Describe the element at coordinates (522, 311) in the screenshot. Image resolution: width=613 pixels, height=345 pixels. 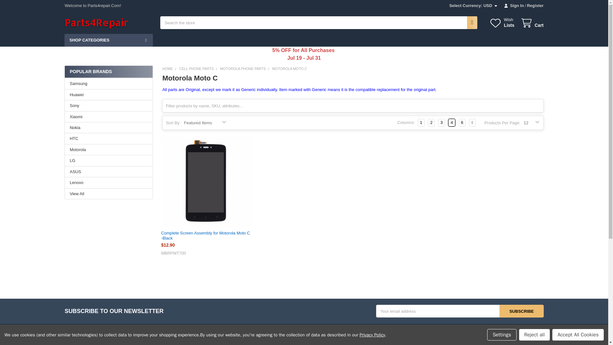
I see `Subscribe` at that location.